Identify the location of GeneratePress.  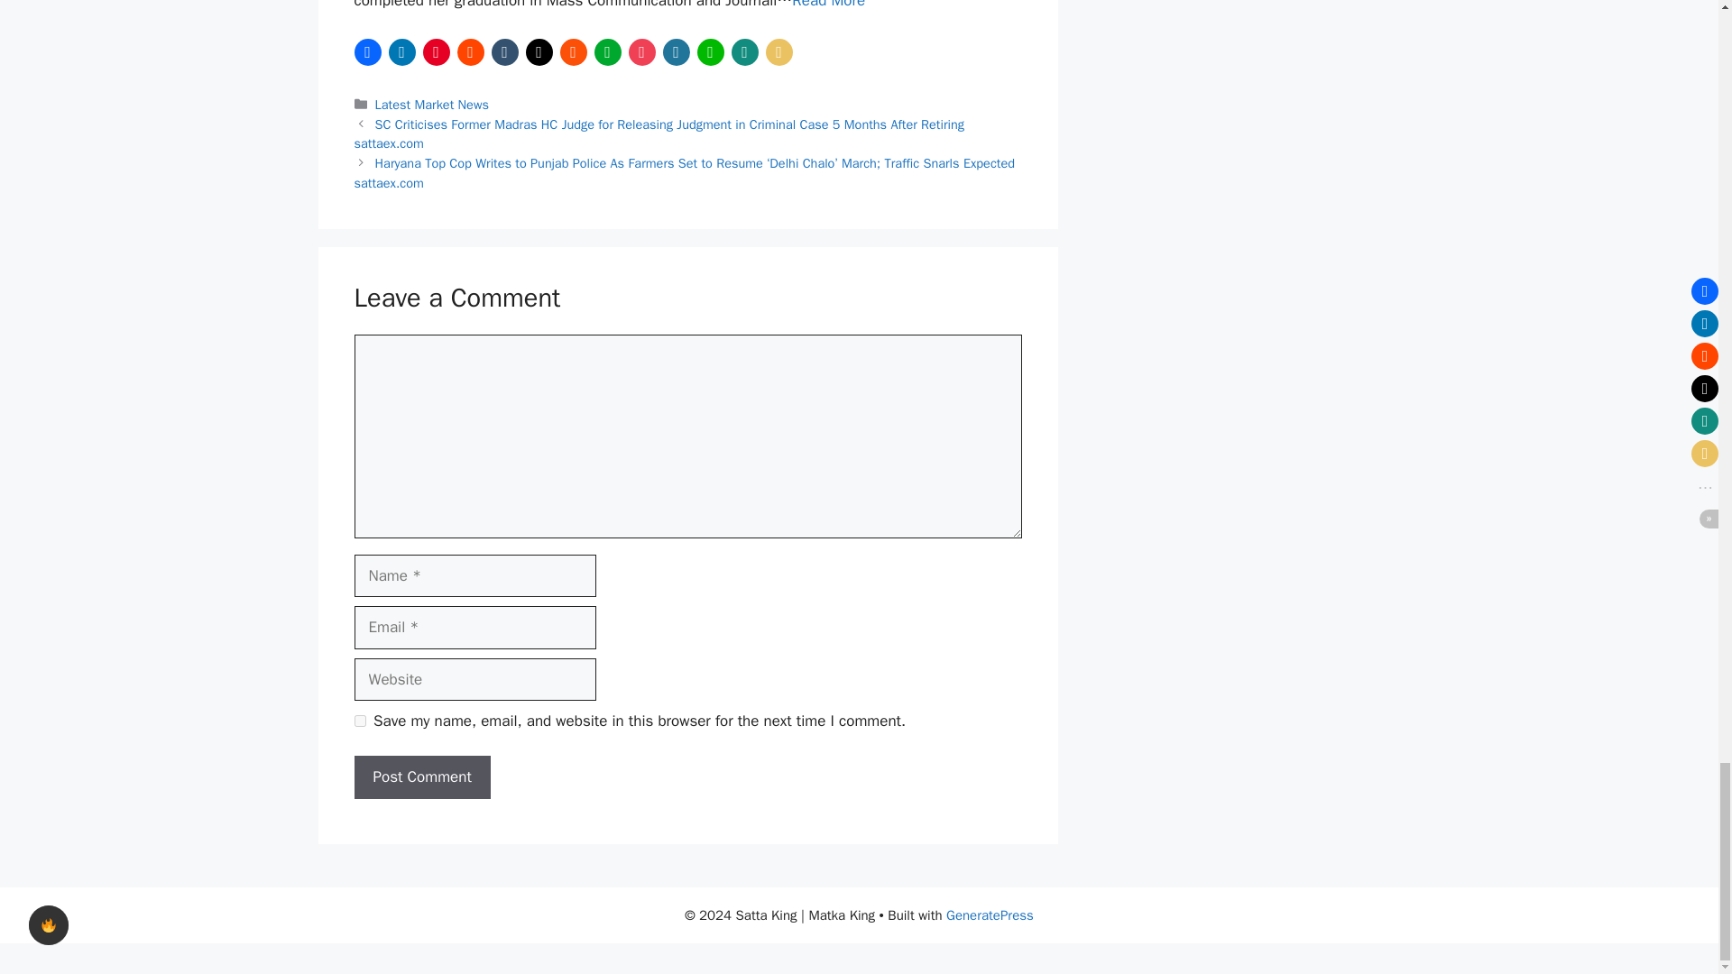
(990, 914).